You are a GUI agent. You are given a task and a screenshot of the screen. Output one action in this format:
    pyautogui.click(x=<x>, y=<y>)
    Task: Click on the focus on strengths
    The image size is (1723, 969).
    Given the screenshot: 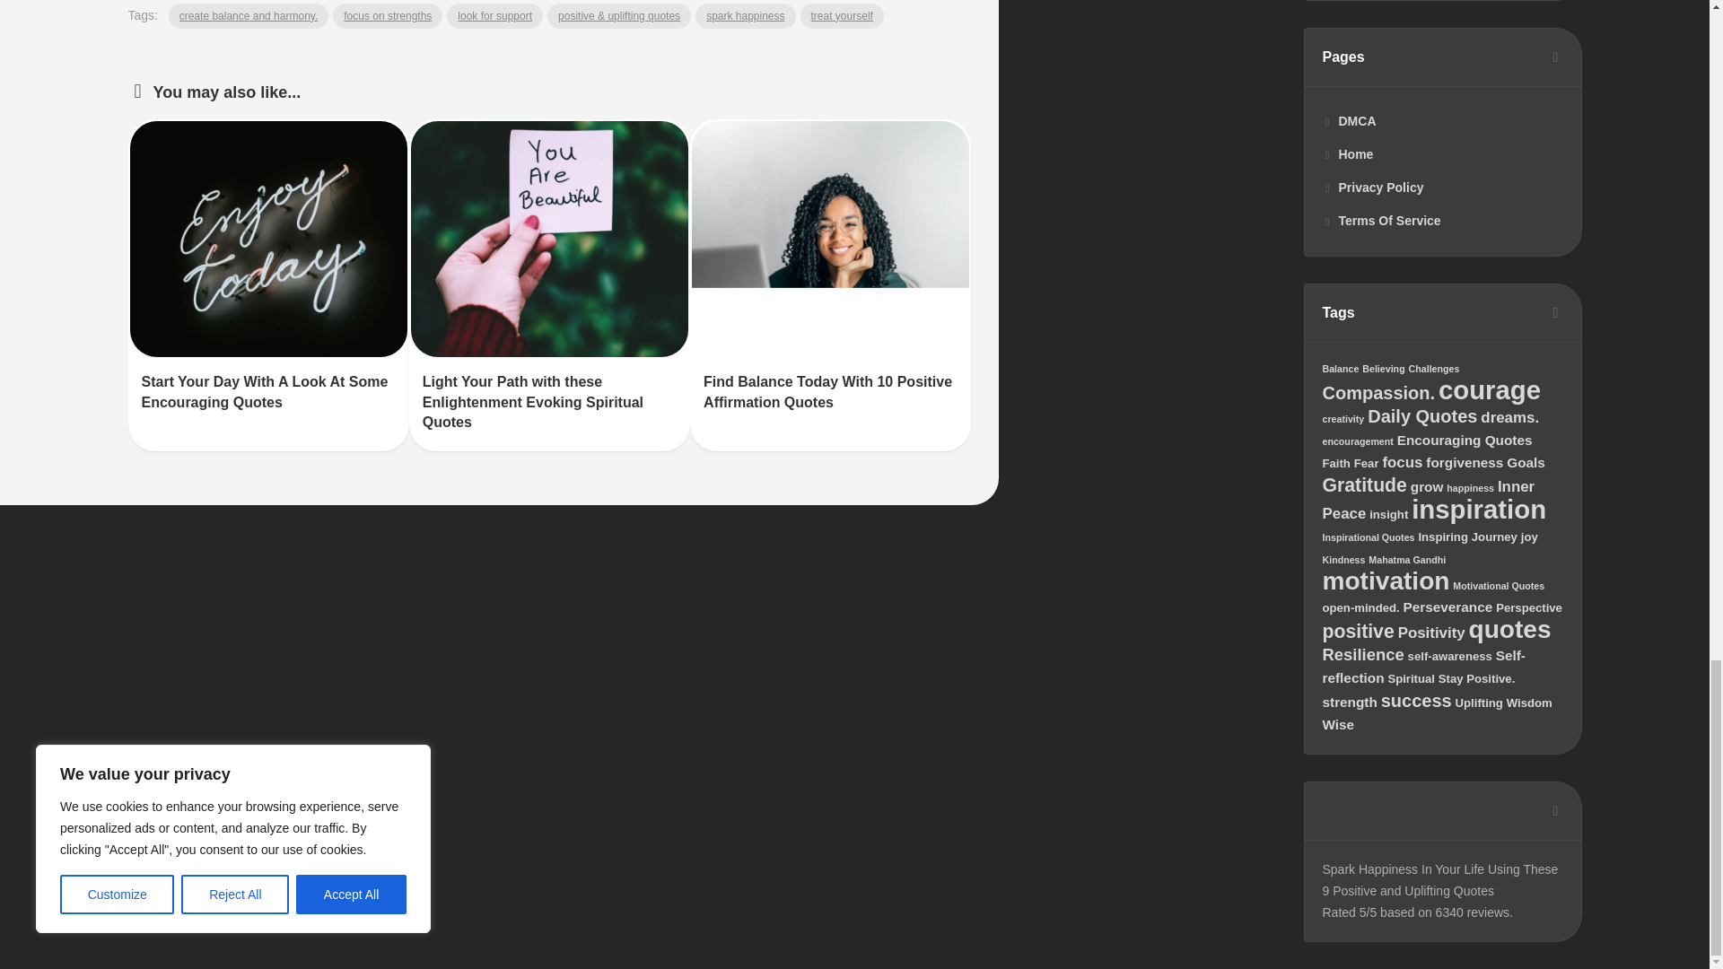 What is the action you would take?
    pyautogui.click(x=388, y=16)
    